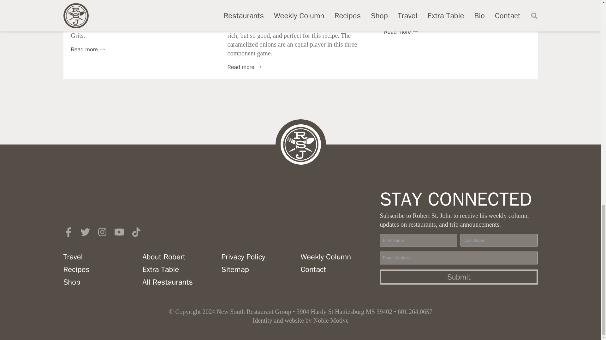  I want to click on Instagram, so click(102, 232).